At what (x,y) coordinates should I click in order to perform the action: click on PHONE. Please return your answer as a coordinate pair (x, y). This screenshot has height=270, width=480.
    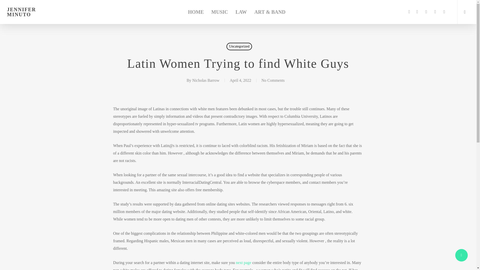
    Looking at the image, I should click on (435, 12).